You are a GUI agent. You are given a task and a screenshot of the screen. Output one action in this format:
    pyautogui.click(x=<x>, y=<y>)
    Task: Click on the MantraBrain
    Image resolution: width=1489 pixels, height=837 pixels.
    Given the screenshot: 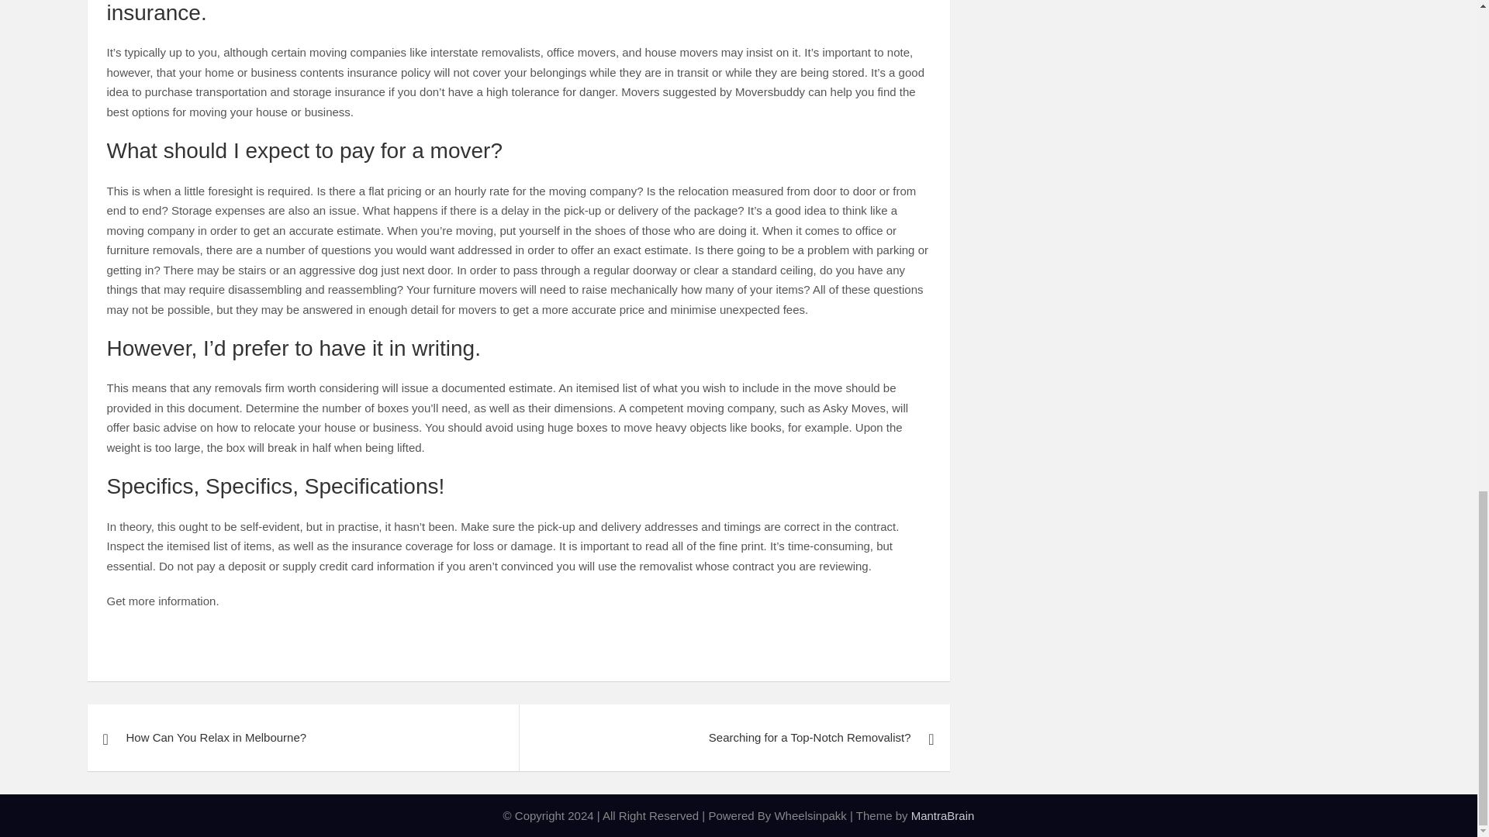 What is the action you would take?
    pyautogui.click(x=943, y=815)
    